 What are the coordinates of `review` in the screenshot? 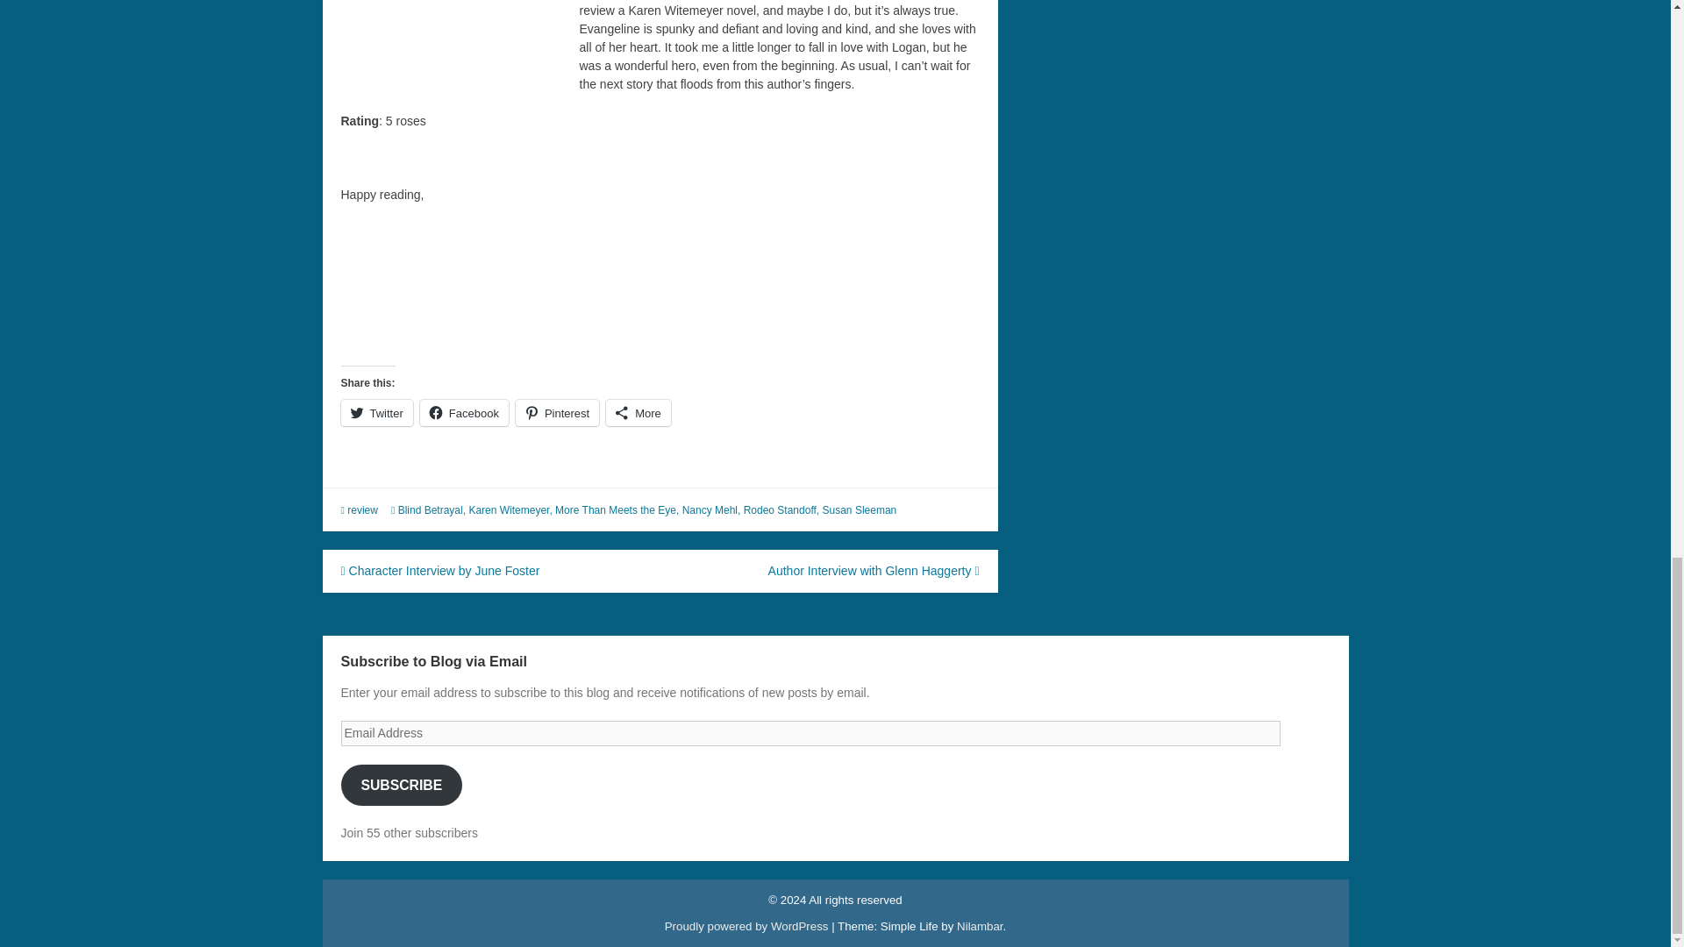 It's located at (361, 509).